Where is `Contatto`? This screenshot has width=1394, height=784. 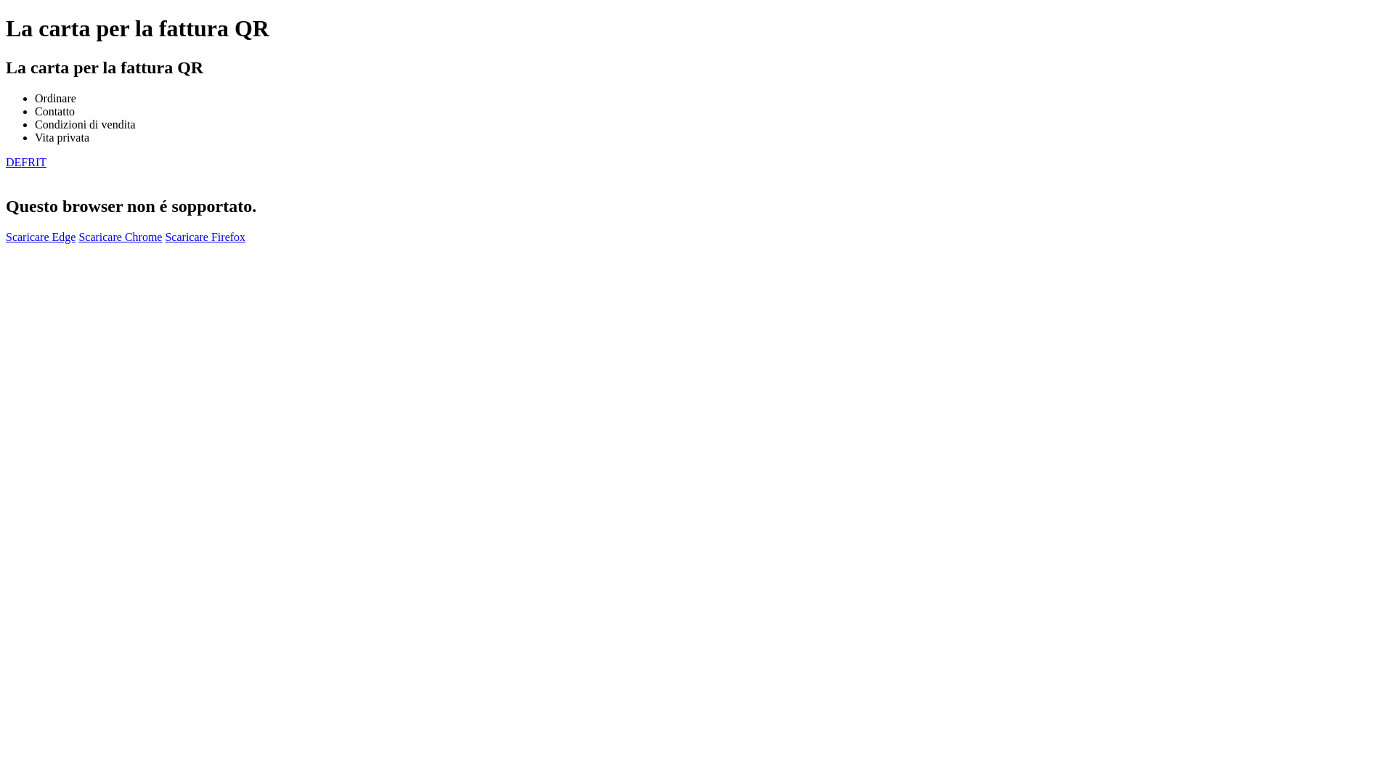
Contatto is located at coordinates (55, 112).